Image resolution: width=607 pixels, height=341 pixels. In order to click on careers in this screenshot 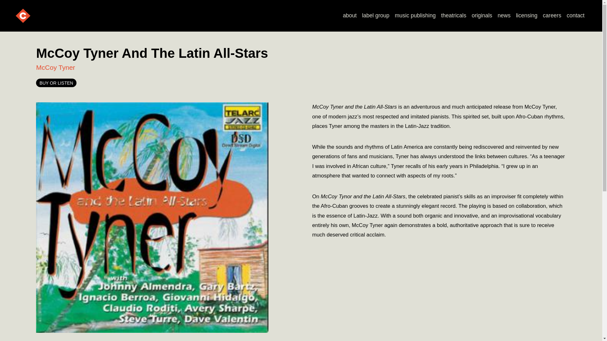, I will do `click(552, 16)`.